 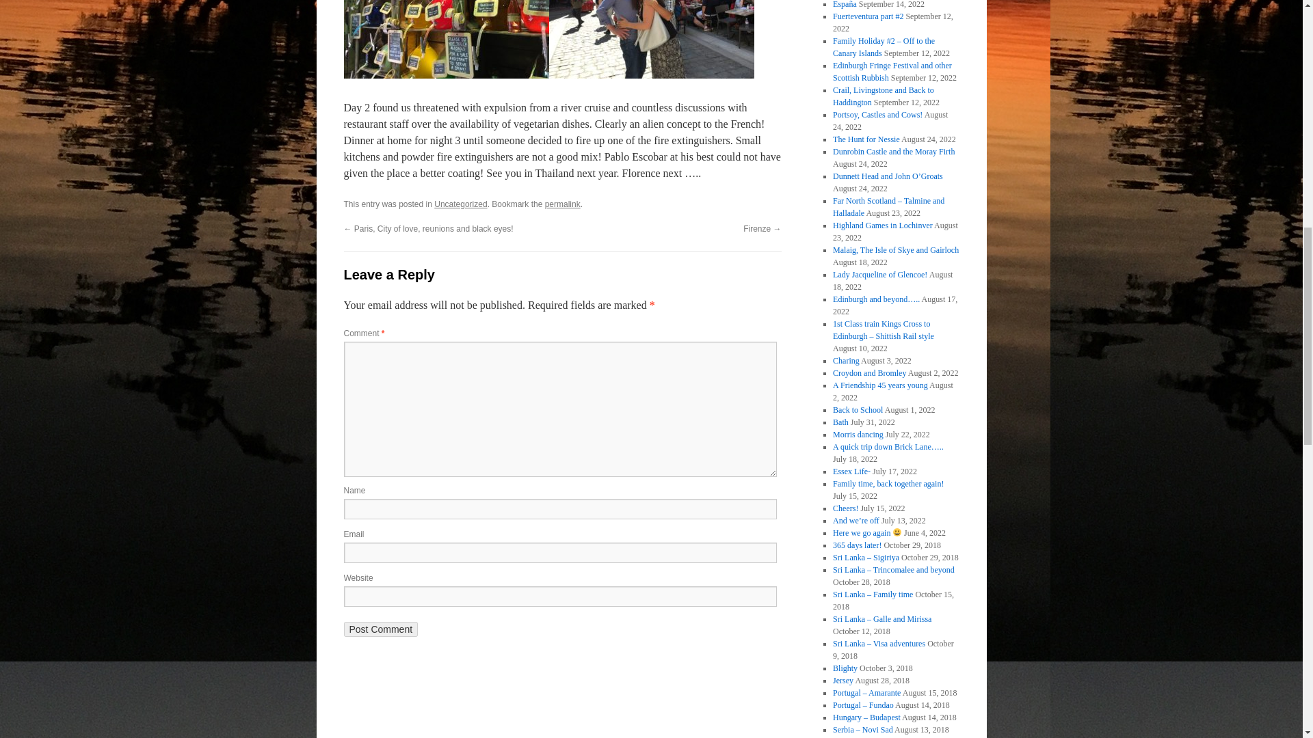 What do you see at coordinates (562, 204) in the screenshot?
I see `Permalink to Lunacy in Lyon!` at bounding box center [562, 204].